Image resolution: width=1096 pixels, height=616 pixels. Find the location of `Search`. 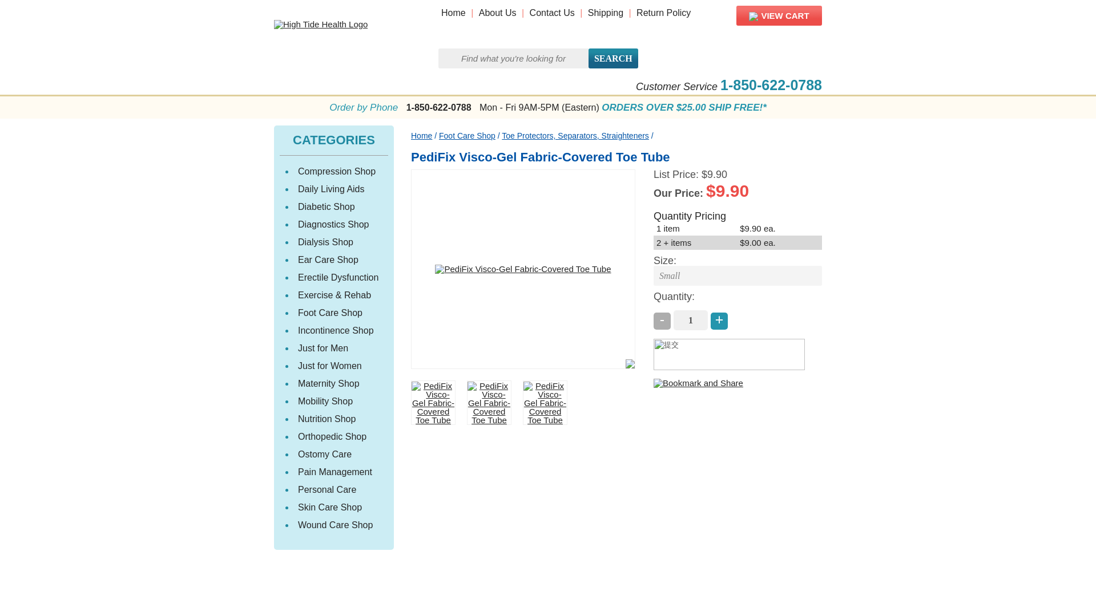

Search is located at coordinates (613, 58).